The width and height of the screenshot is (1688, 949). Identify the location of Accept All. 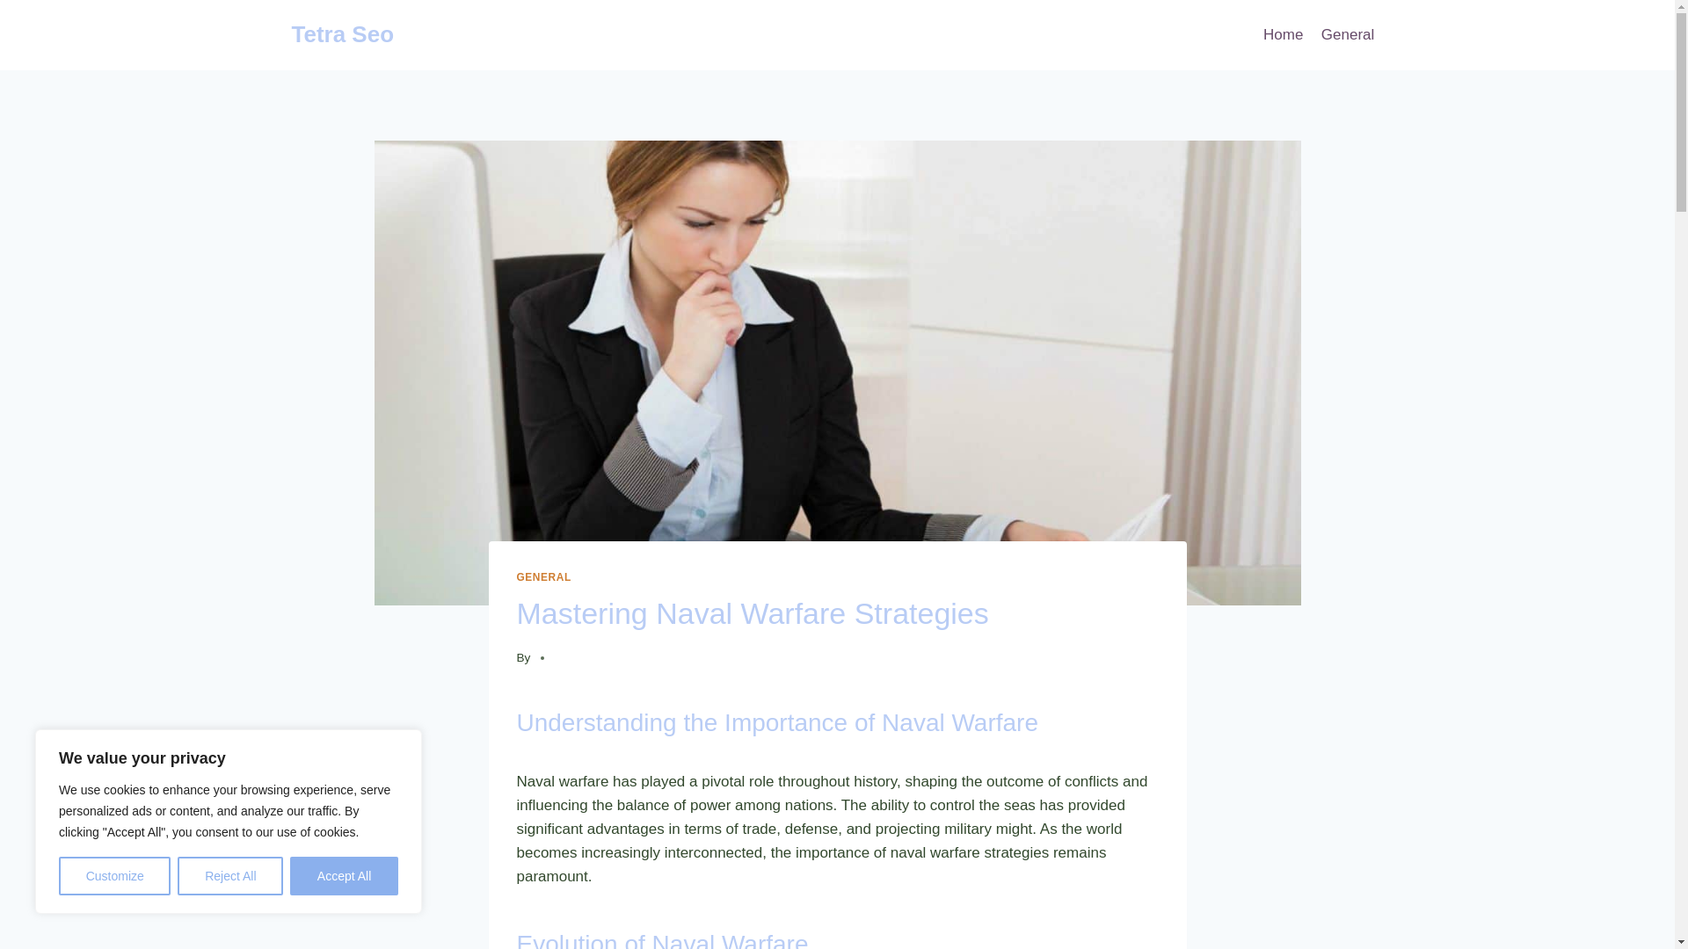
(345, 876).